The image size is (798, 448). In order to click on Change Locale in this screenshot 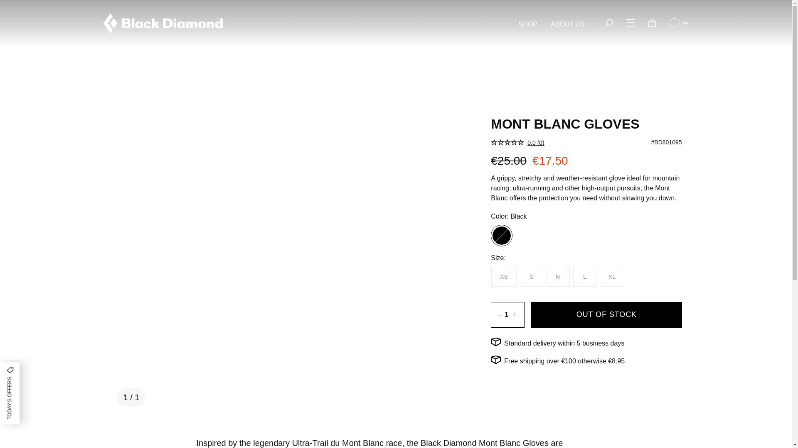, I will do `click(678, 23)`.